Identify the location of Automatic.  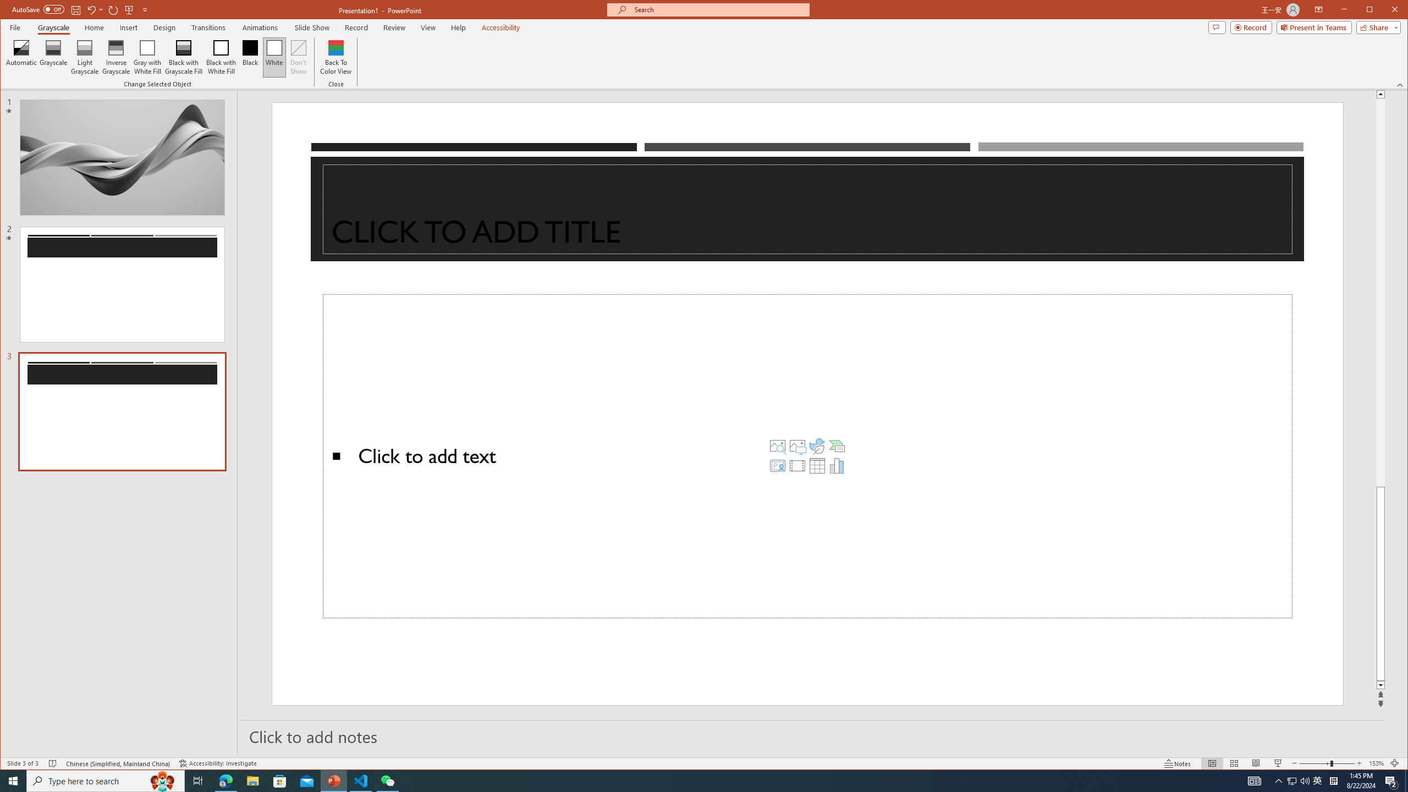
(22, 57).